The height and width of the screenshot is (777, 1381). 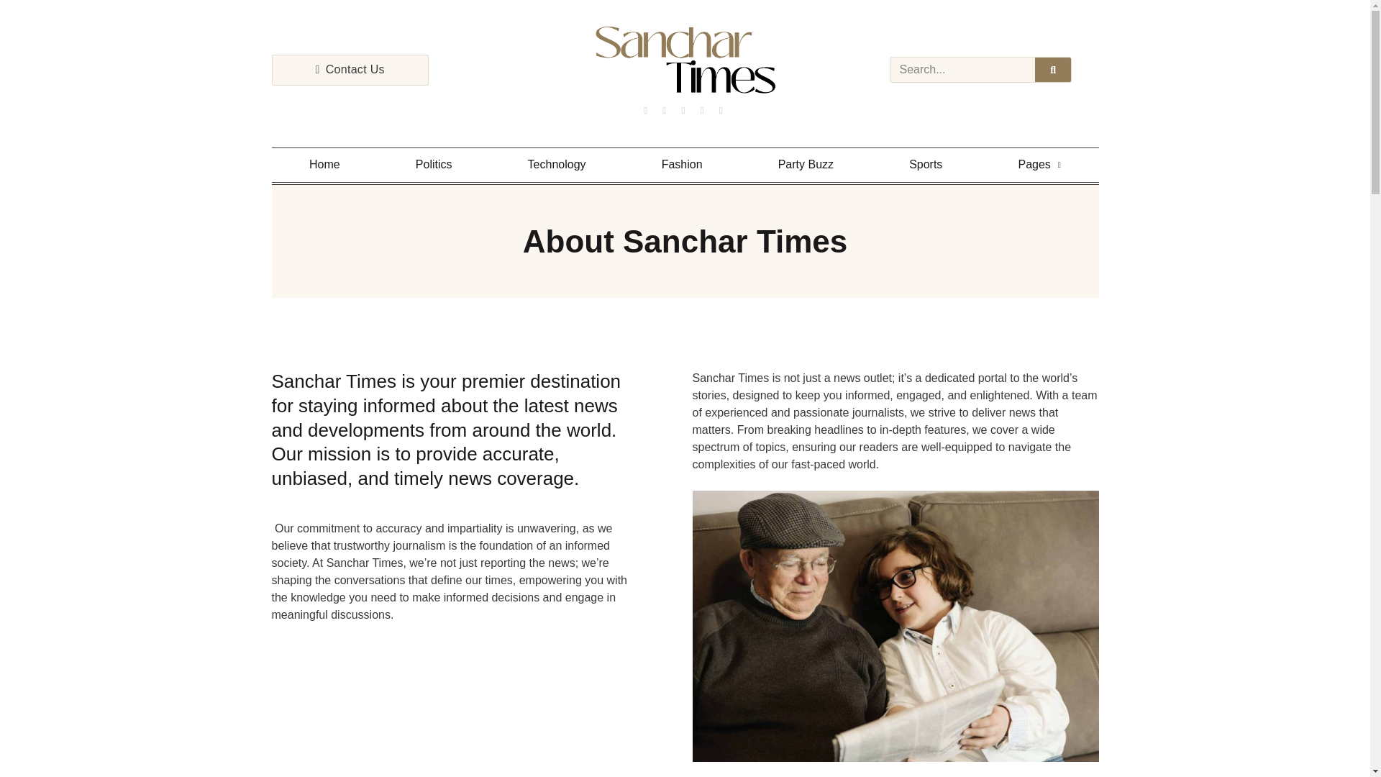 What do you see at coordinates (325, 165) in the screenshot?
I see `Home` at bounding box center [325, 165].